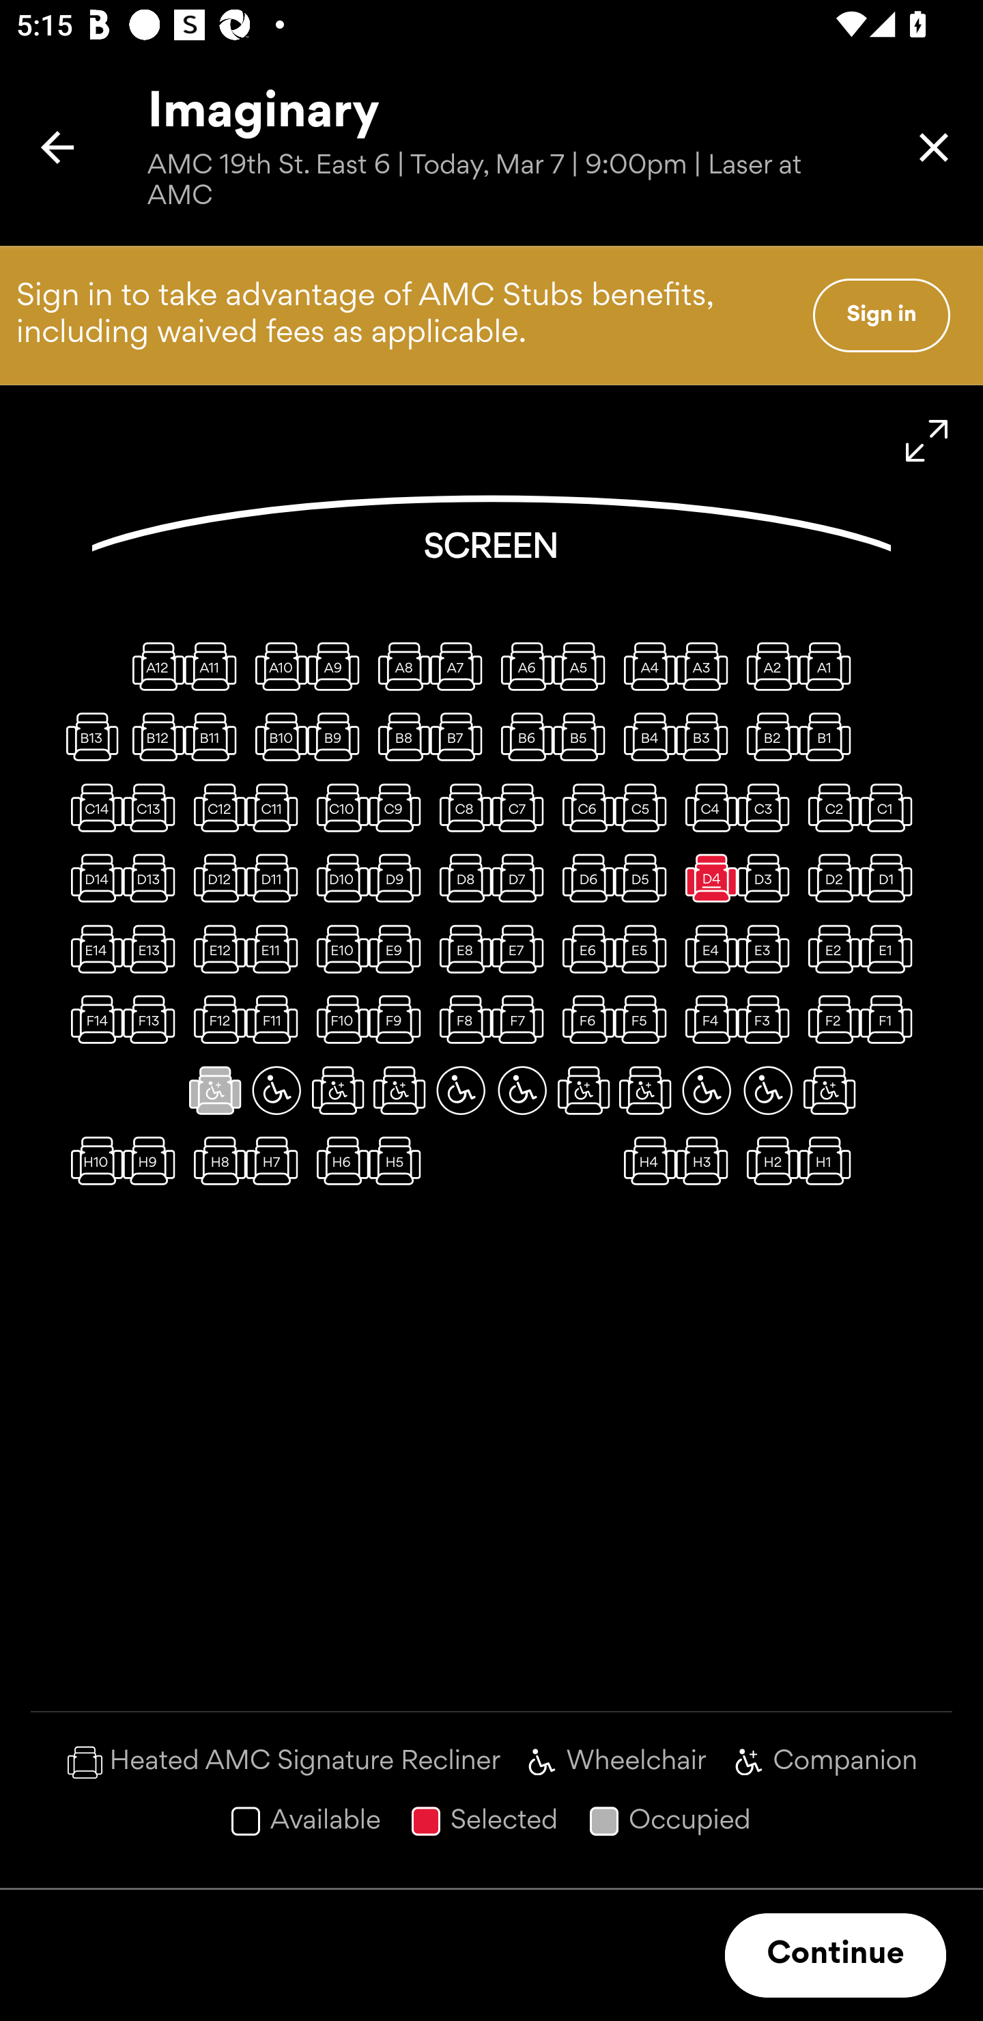 This screenshot has width=983, height=2021. Describe the element at coordinates (337, 666) in the screenshot. I see `A9, Regular seat, available` at that location.